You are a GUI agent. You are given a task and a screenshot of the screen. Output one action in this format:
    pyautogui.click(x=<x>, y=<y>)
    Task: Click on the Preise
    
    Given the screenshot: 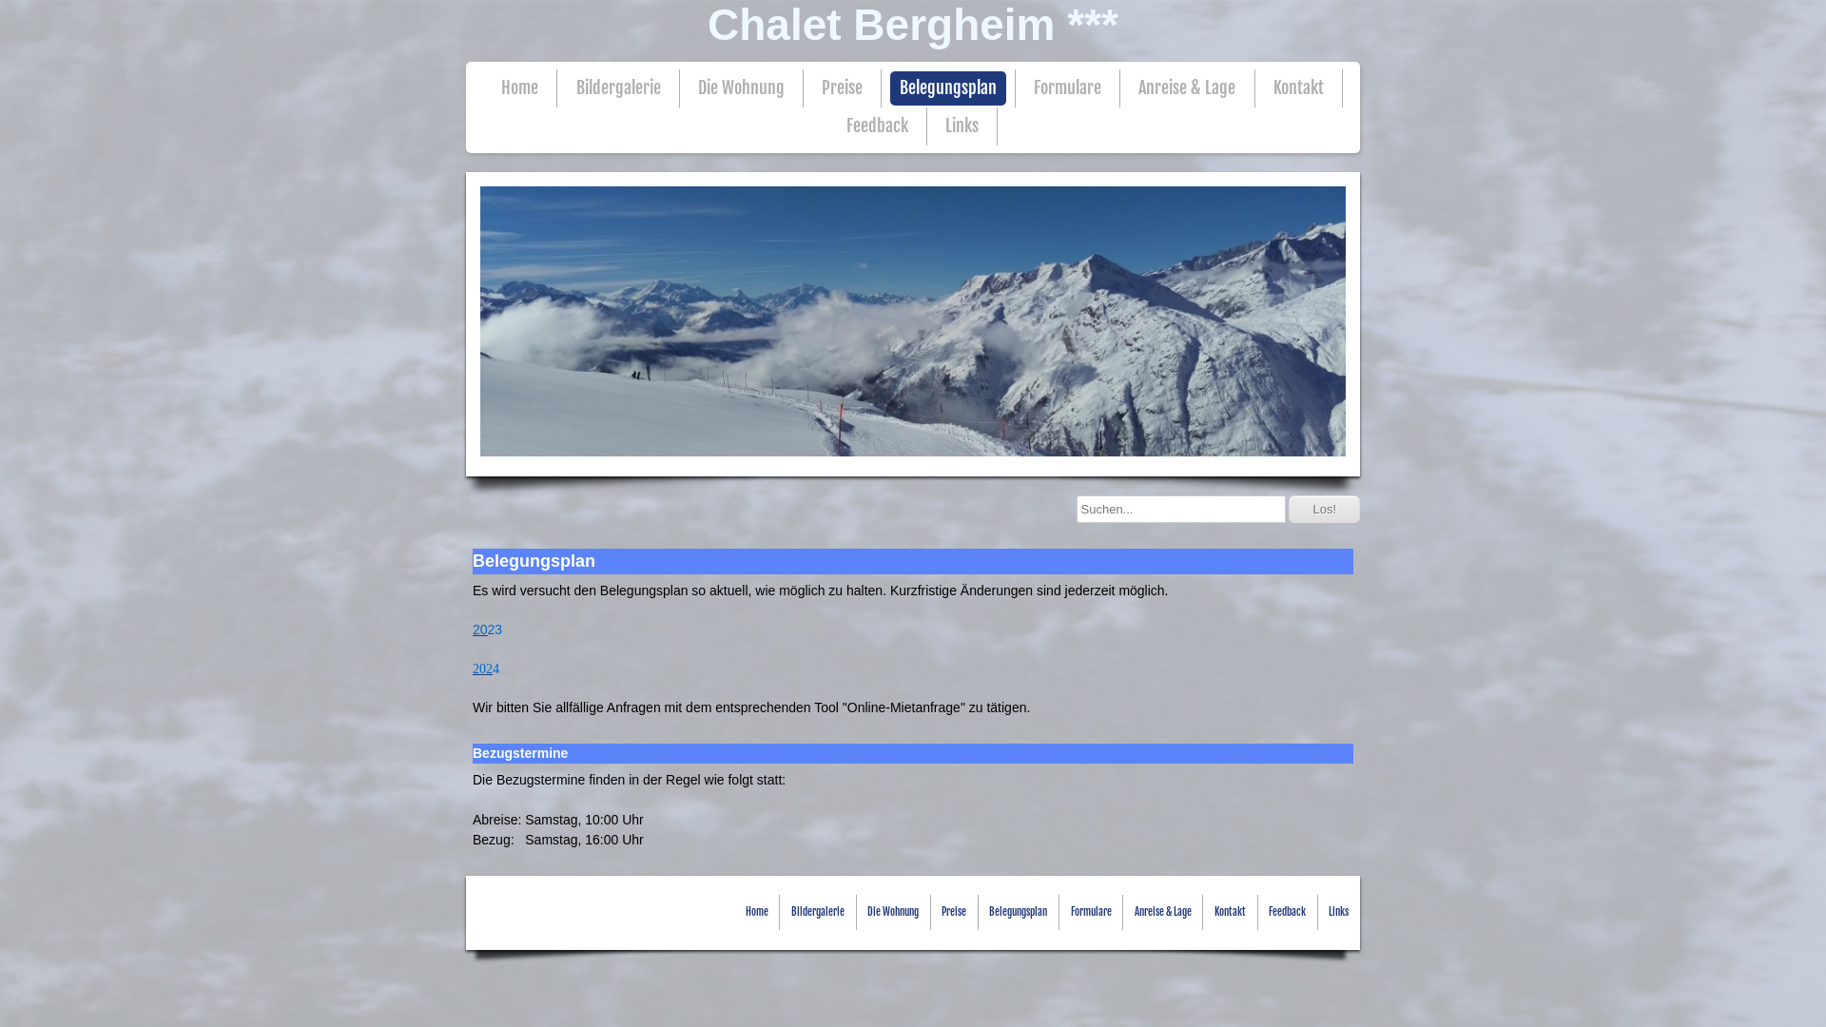 What is the action you would take?
    pyautogui.click(x=843, y=88)
    